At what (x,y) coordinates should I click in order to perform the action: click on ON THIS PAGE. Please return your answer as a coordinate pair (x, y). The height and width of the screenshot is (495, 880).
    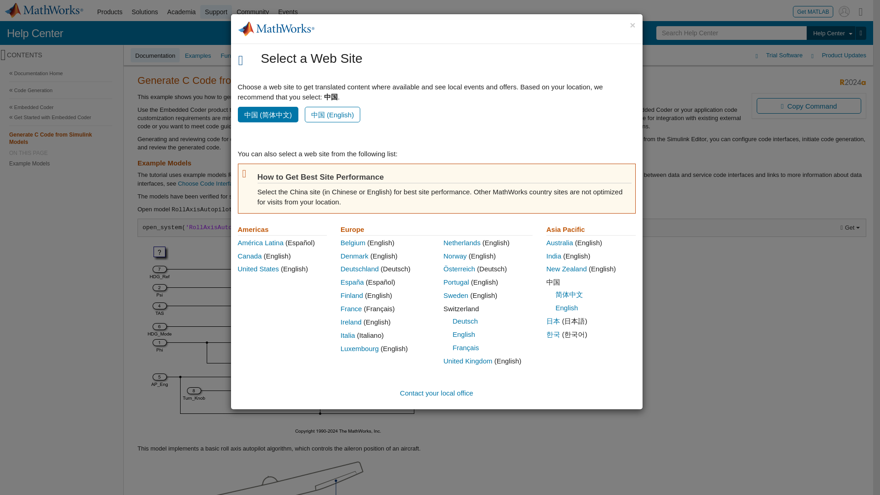
    Looking at the image, I should click on (60, 153).